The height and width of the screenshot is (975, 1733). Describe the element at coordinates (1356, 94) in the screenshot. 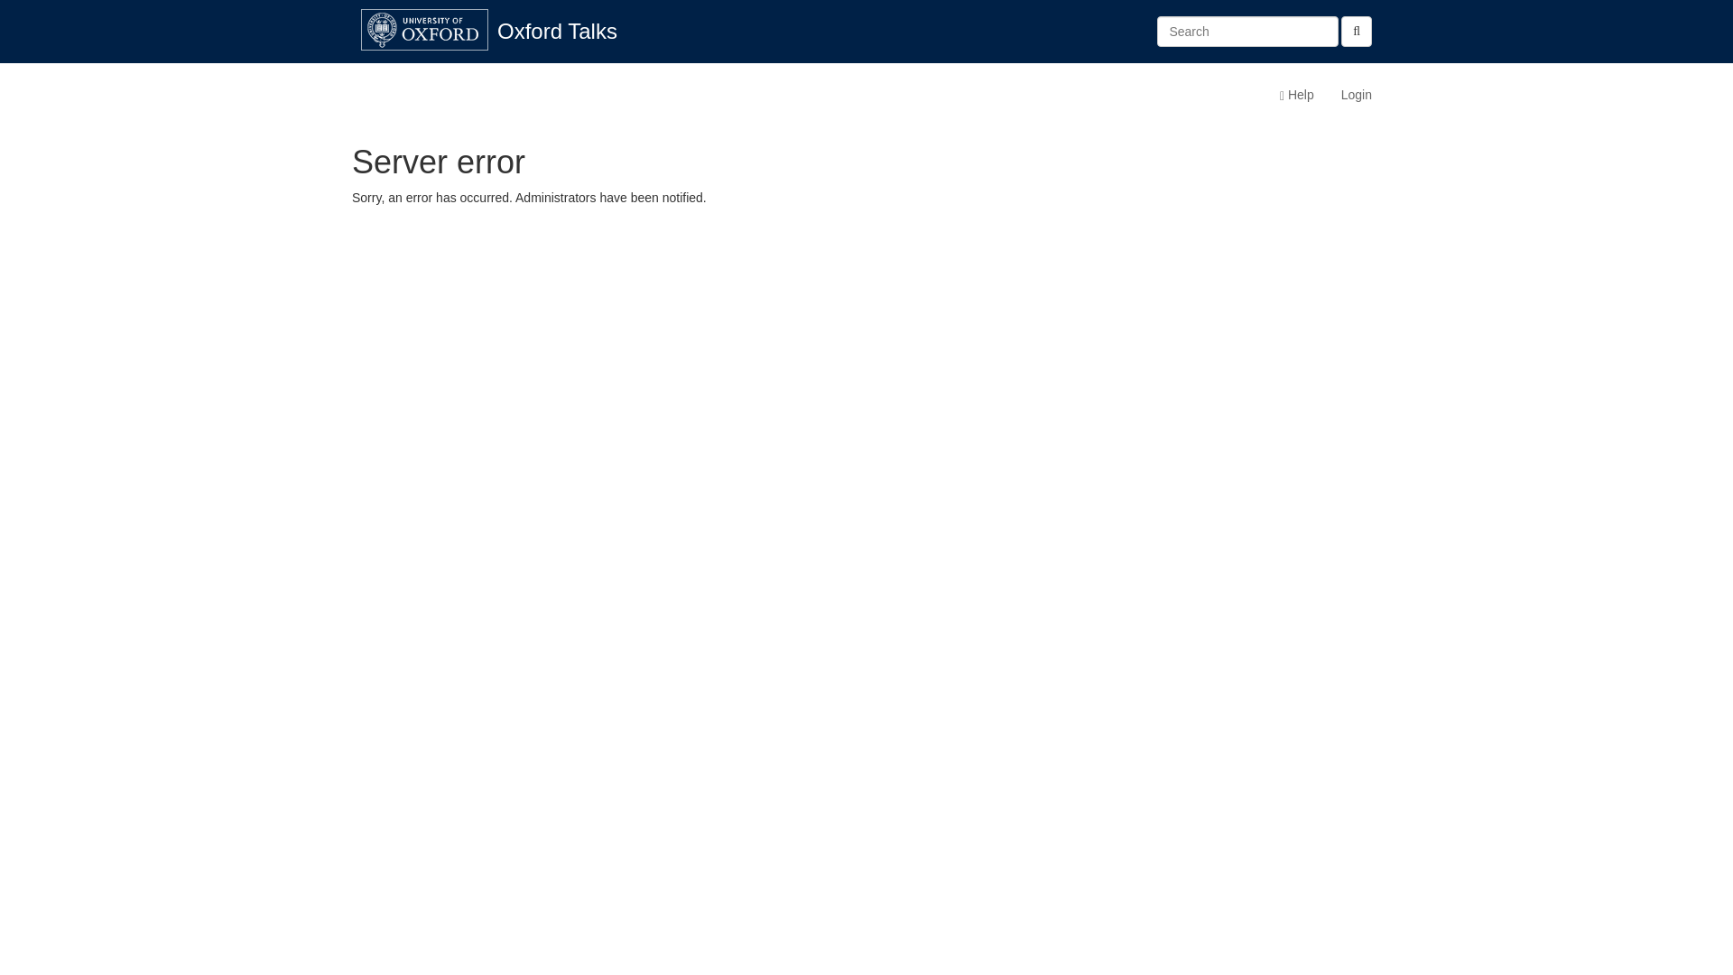

I see `Login` at that location.